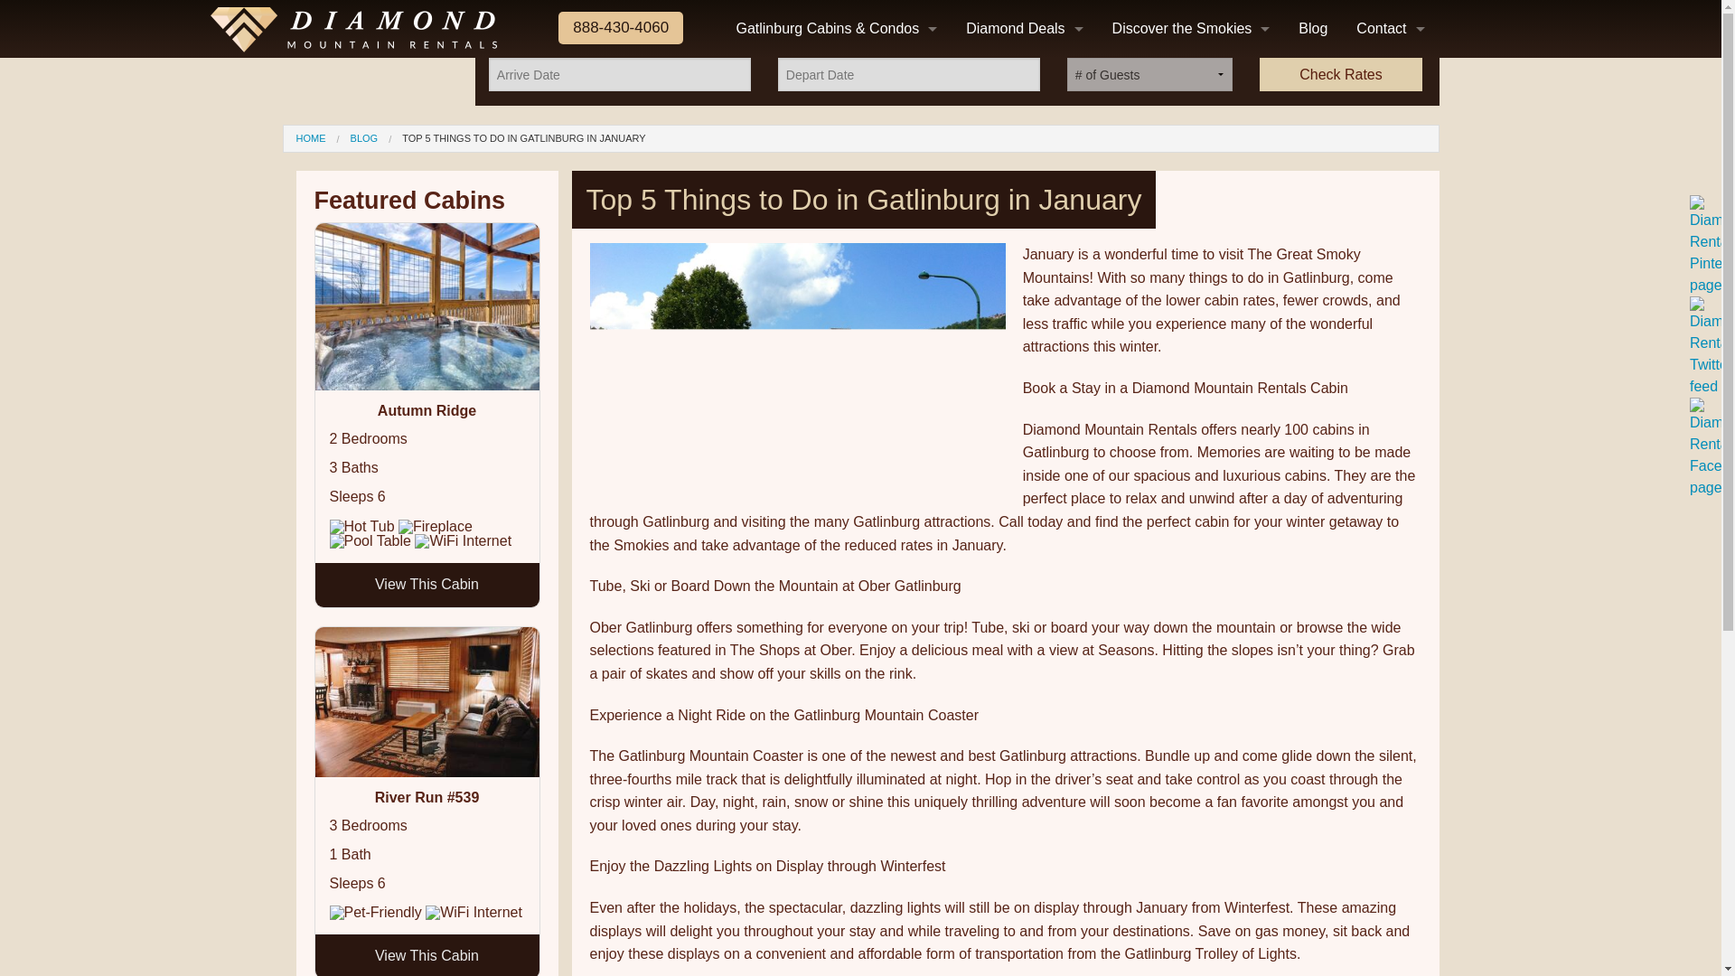 Image resolution: width=1735 pixels, height=976 pixels. Describe the element at coordinates (836, 419) in the screenshot. I see `Cabins with Hot Tubs` at that location.